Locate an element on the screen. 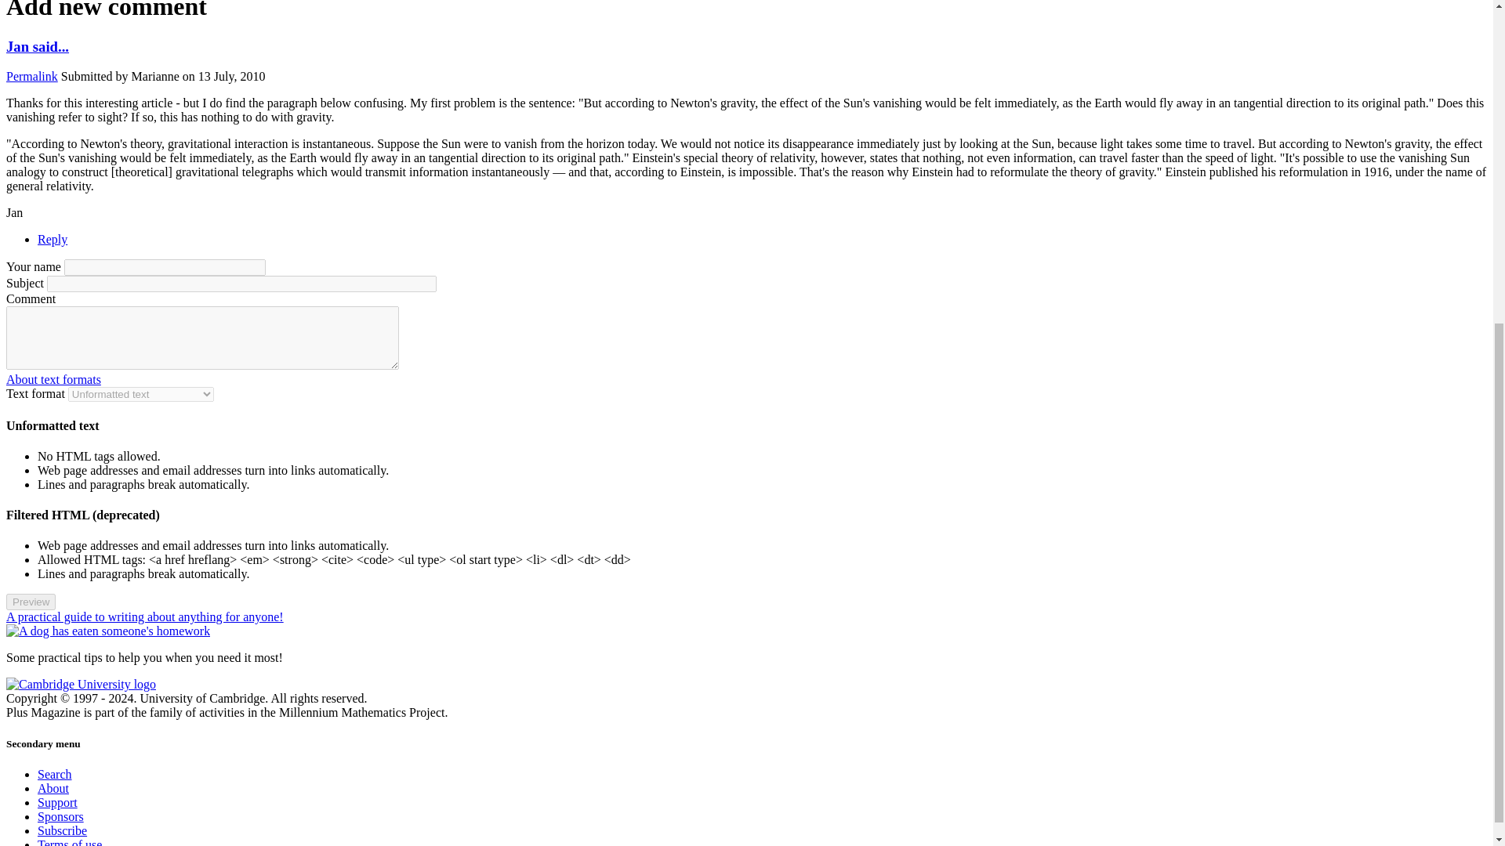 Image resolution: width=1505 pixels, height=846 pixels. A practical guide to writing about anything for anyone! is located at coordinates (144, 616).